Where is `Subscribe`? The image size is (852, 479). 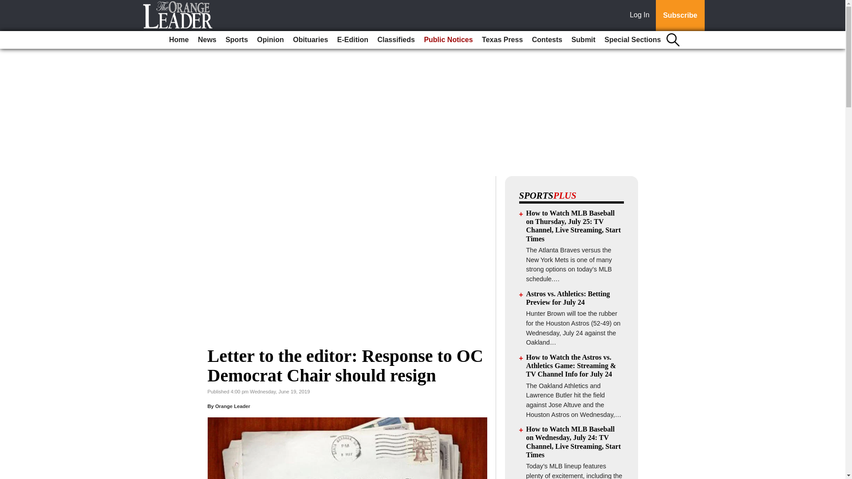
Subscribe is located at coordinates (680, 16).